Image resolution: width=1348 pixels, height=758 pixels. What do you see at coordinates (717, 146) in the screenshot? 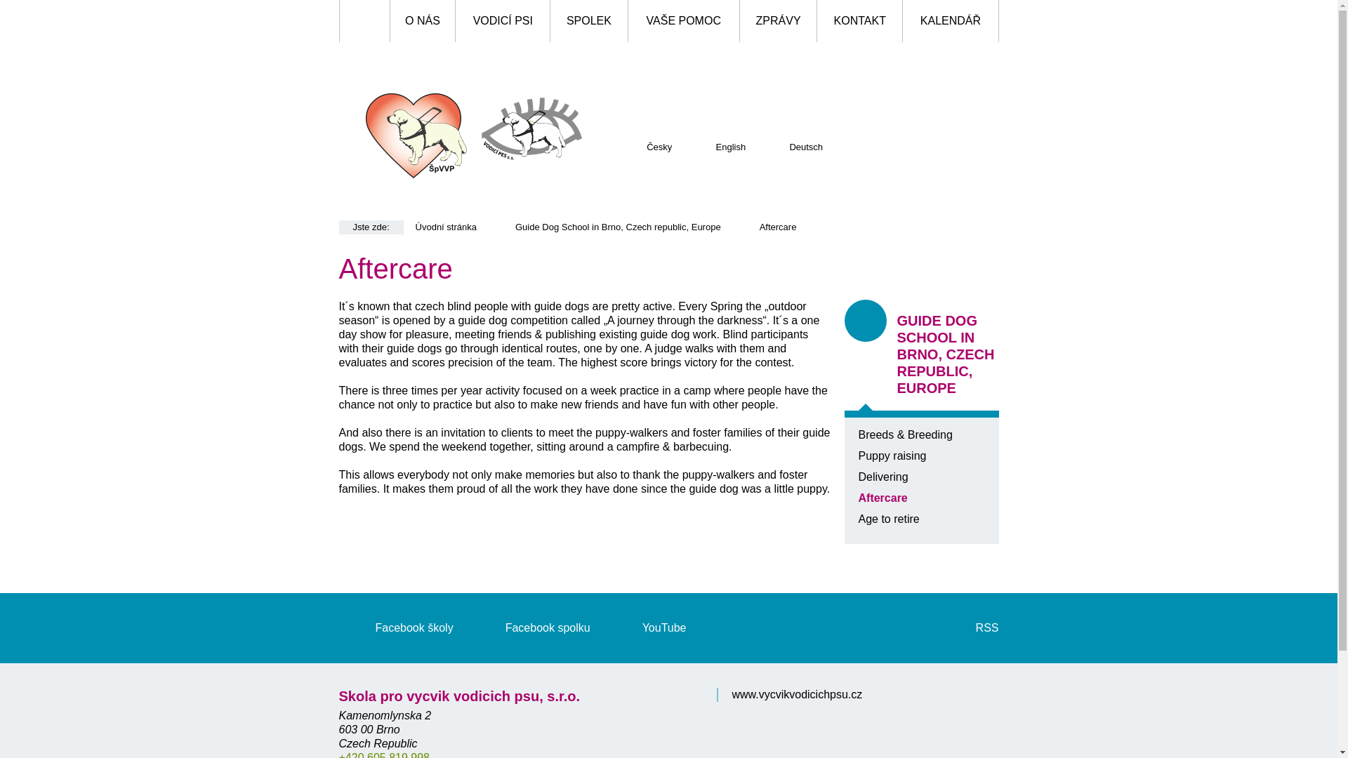
I see `English` at bounding box center [717, 146].